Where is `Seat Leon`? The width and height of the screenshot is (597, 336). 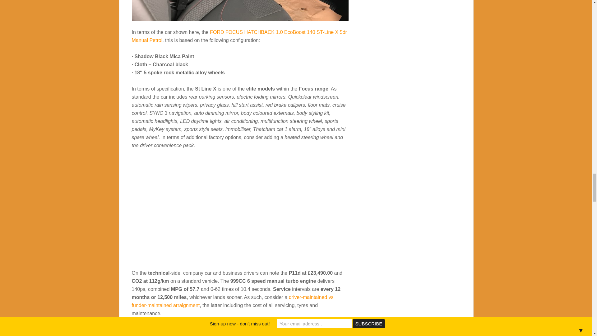 Seat Leon is located at coordinates (185, 335).